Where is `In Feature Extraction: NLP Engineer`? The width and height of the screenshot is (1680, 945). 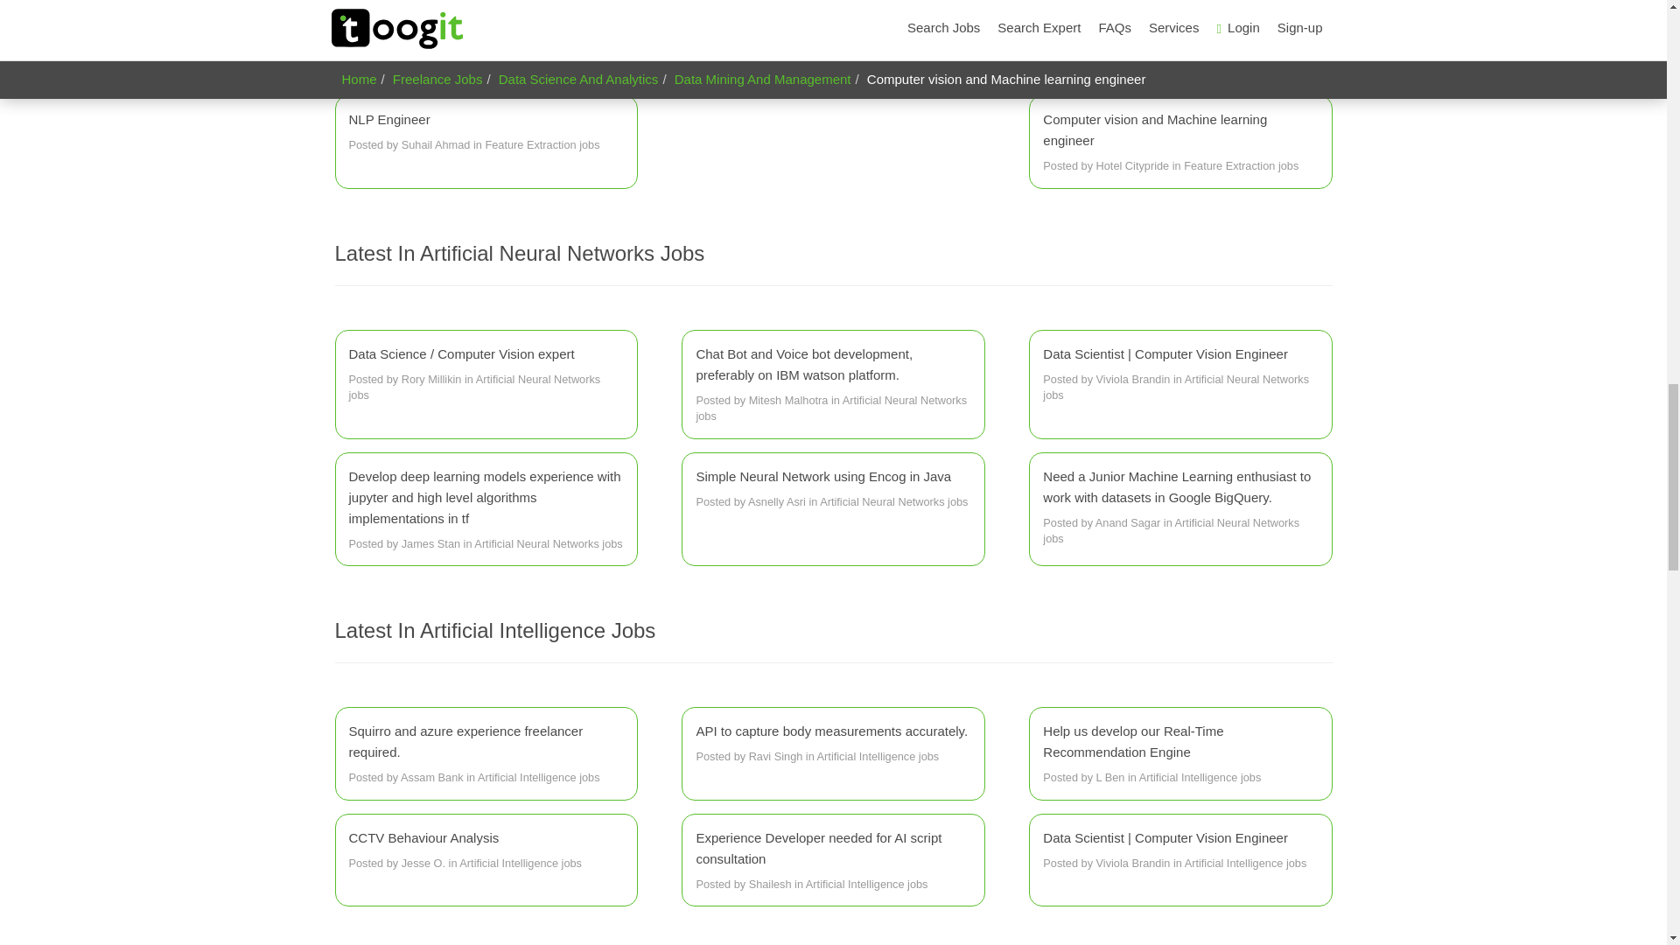
In Feature Extraction: NLP Engineer is located at coordinates (485, 132).